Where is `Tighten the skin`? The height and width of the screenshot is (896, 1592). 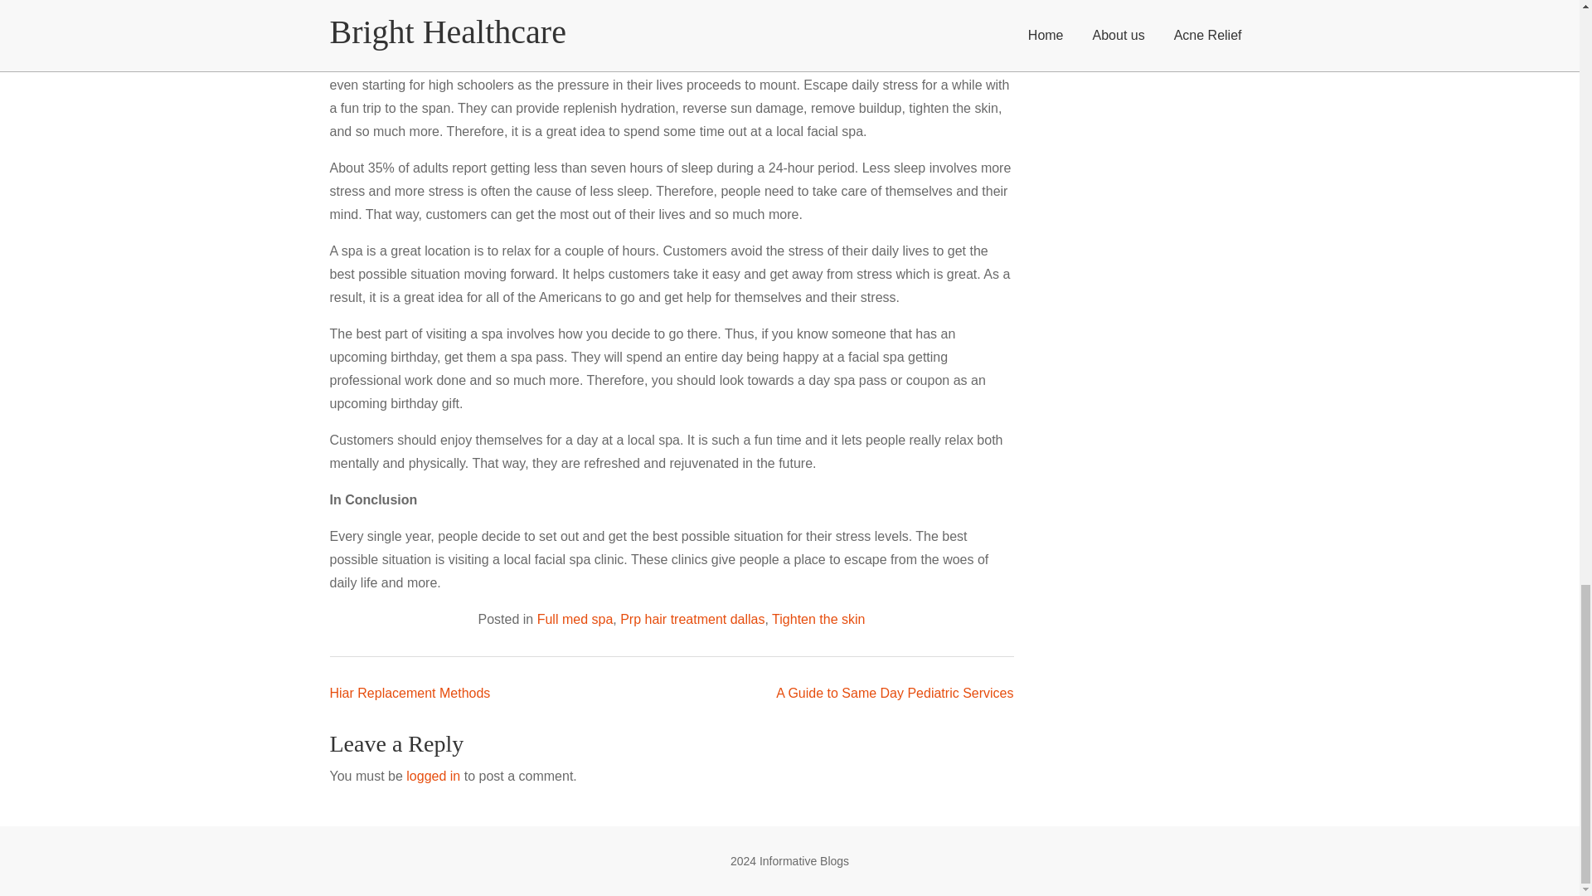 Tighten the skin is located at coordinates (313, 347).